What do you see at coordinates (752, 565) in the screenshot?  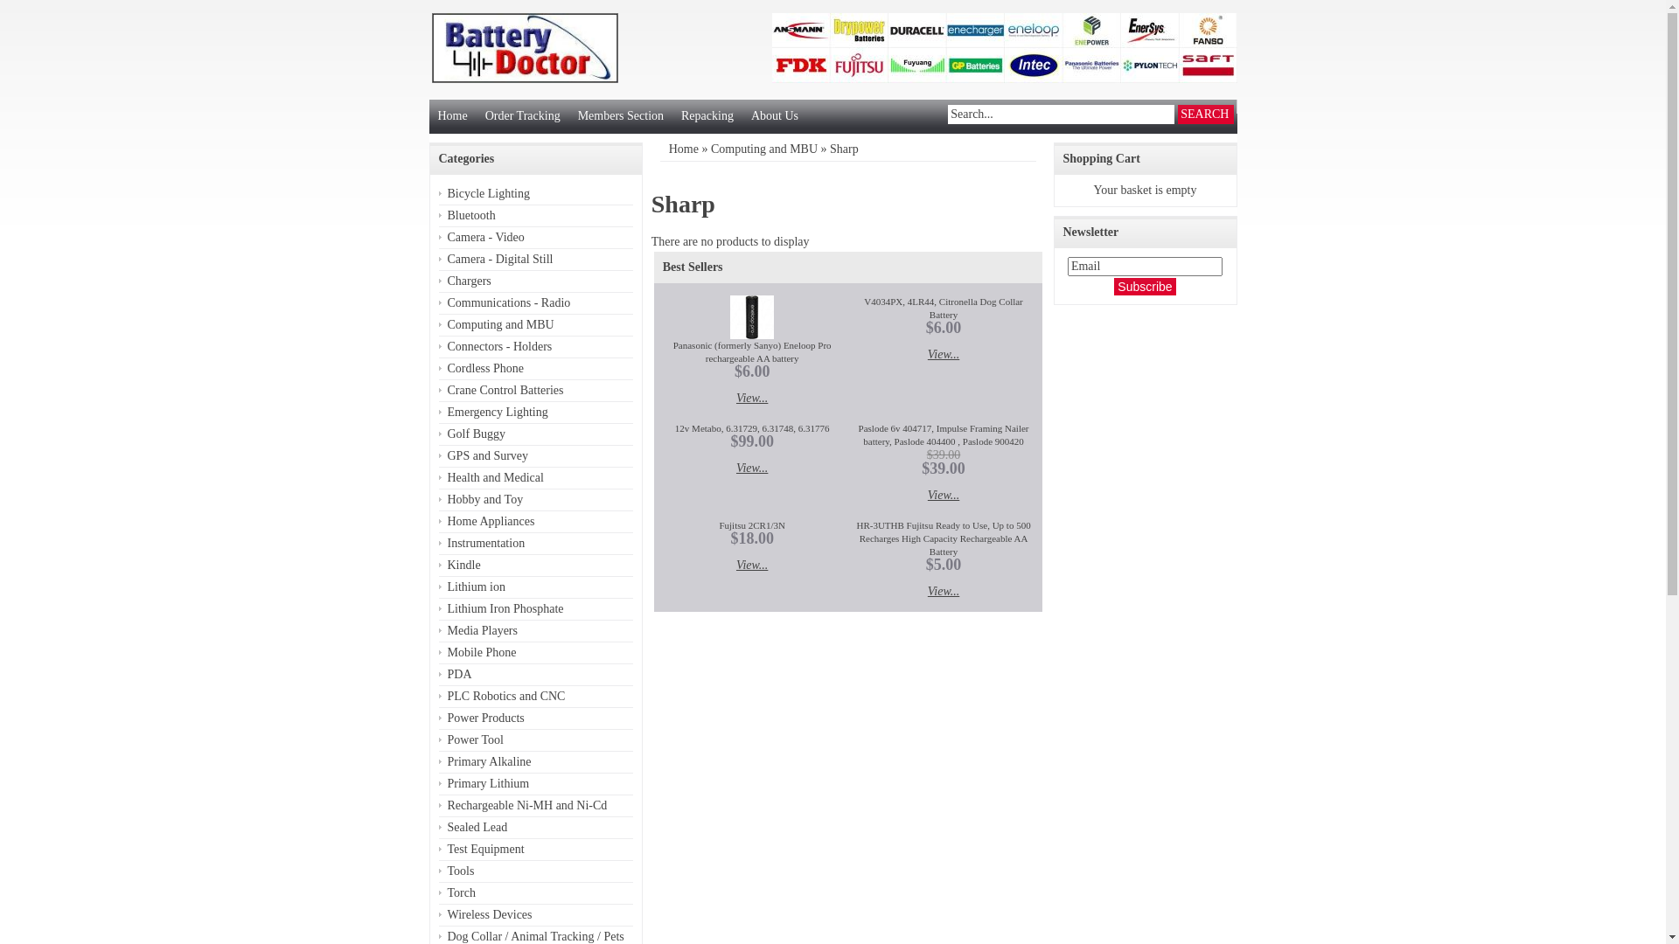 I see `View...` at bounding box center [752, 565].